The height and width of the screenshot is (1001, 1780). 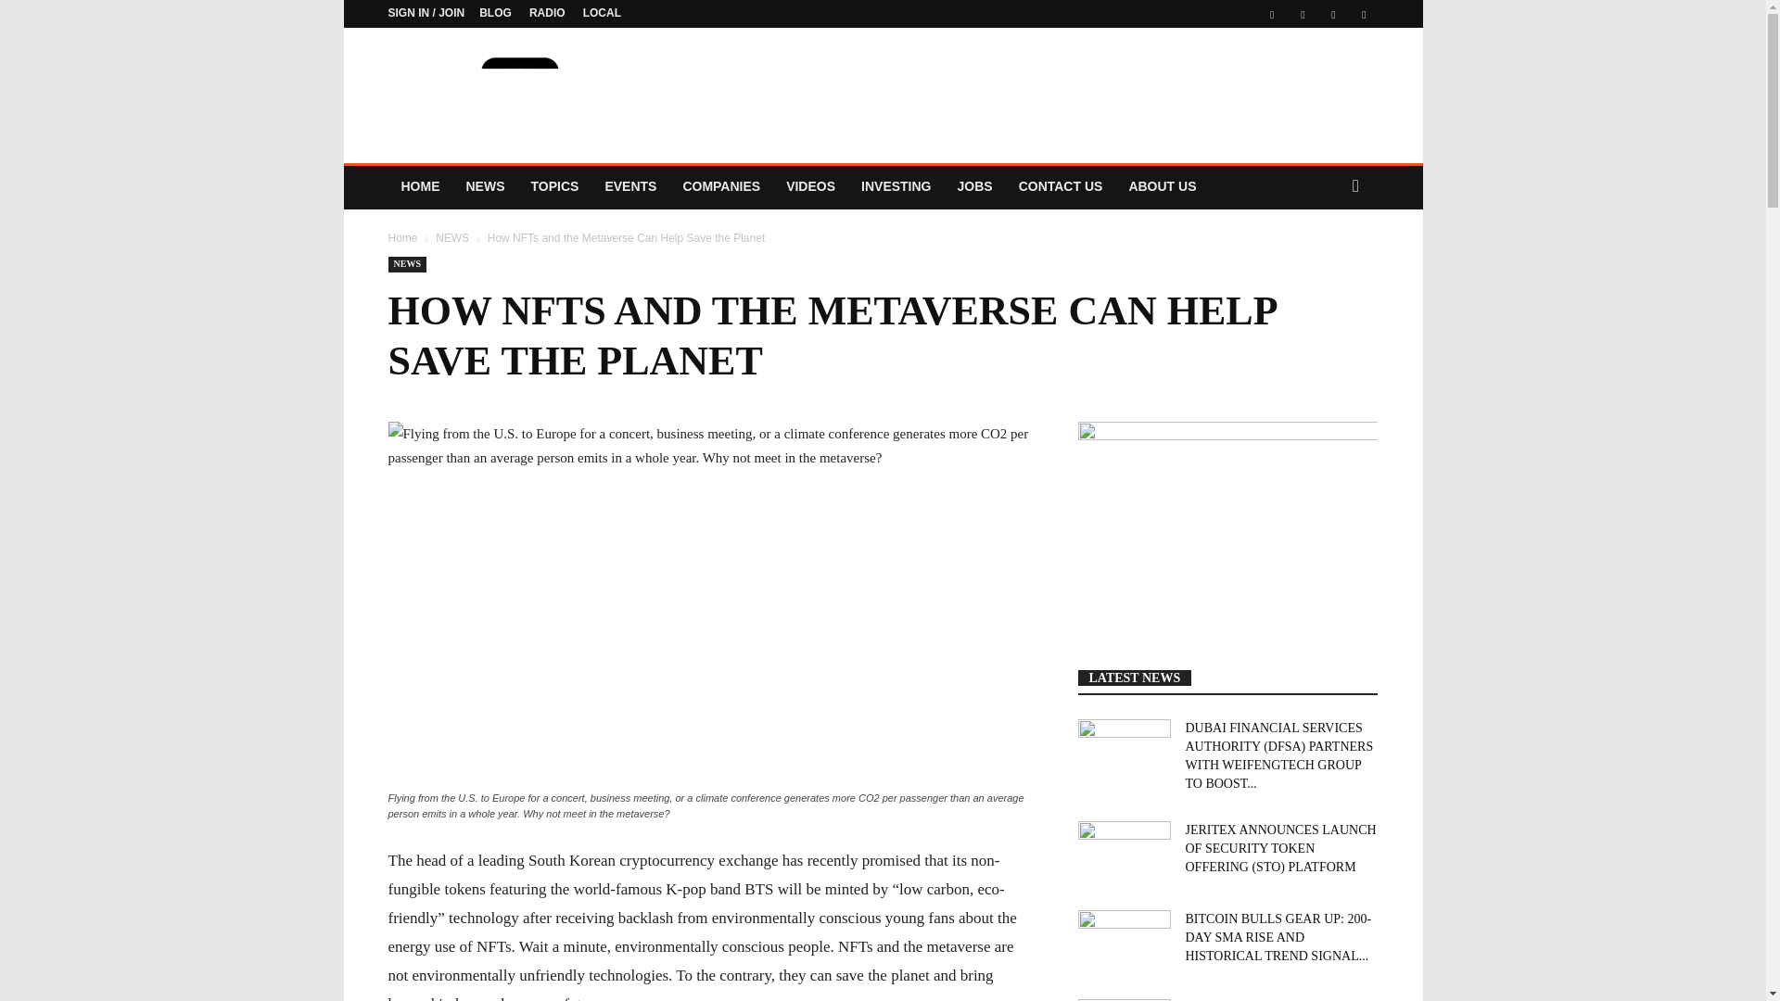 I want to click on Facebook, so click(x=1272, y=14).